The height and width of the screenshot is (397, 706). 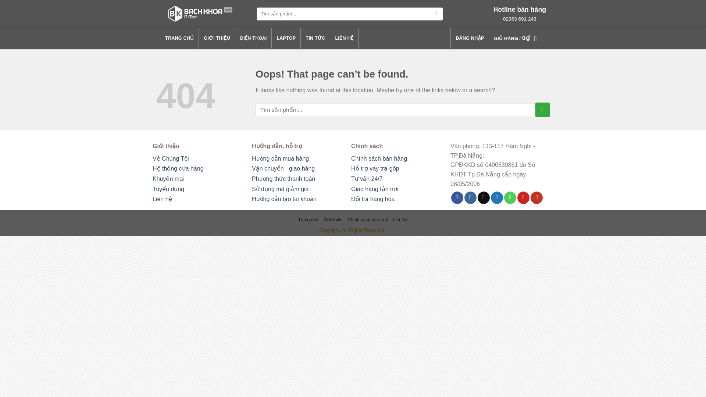 What do you see at coordinates (286, 38) in the screenshot?
I see `LAPTOP` at bounding box center [286, 38].